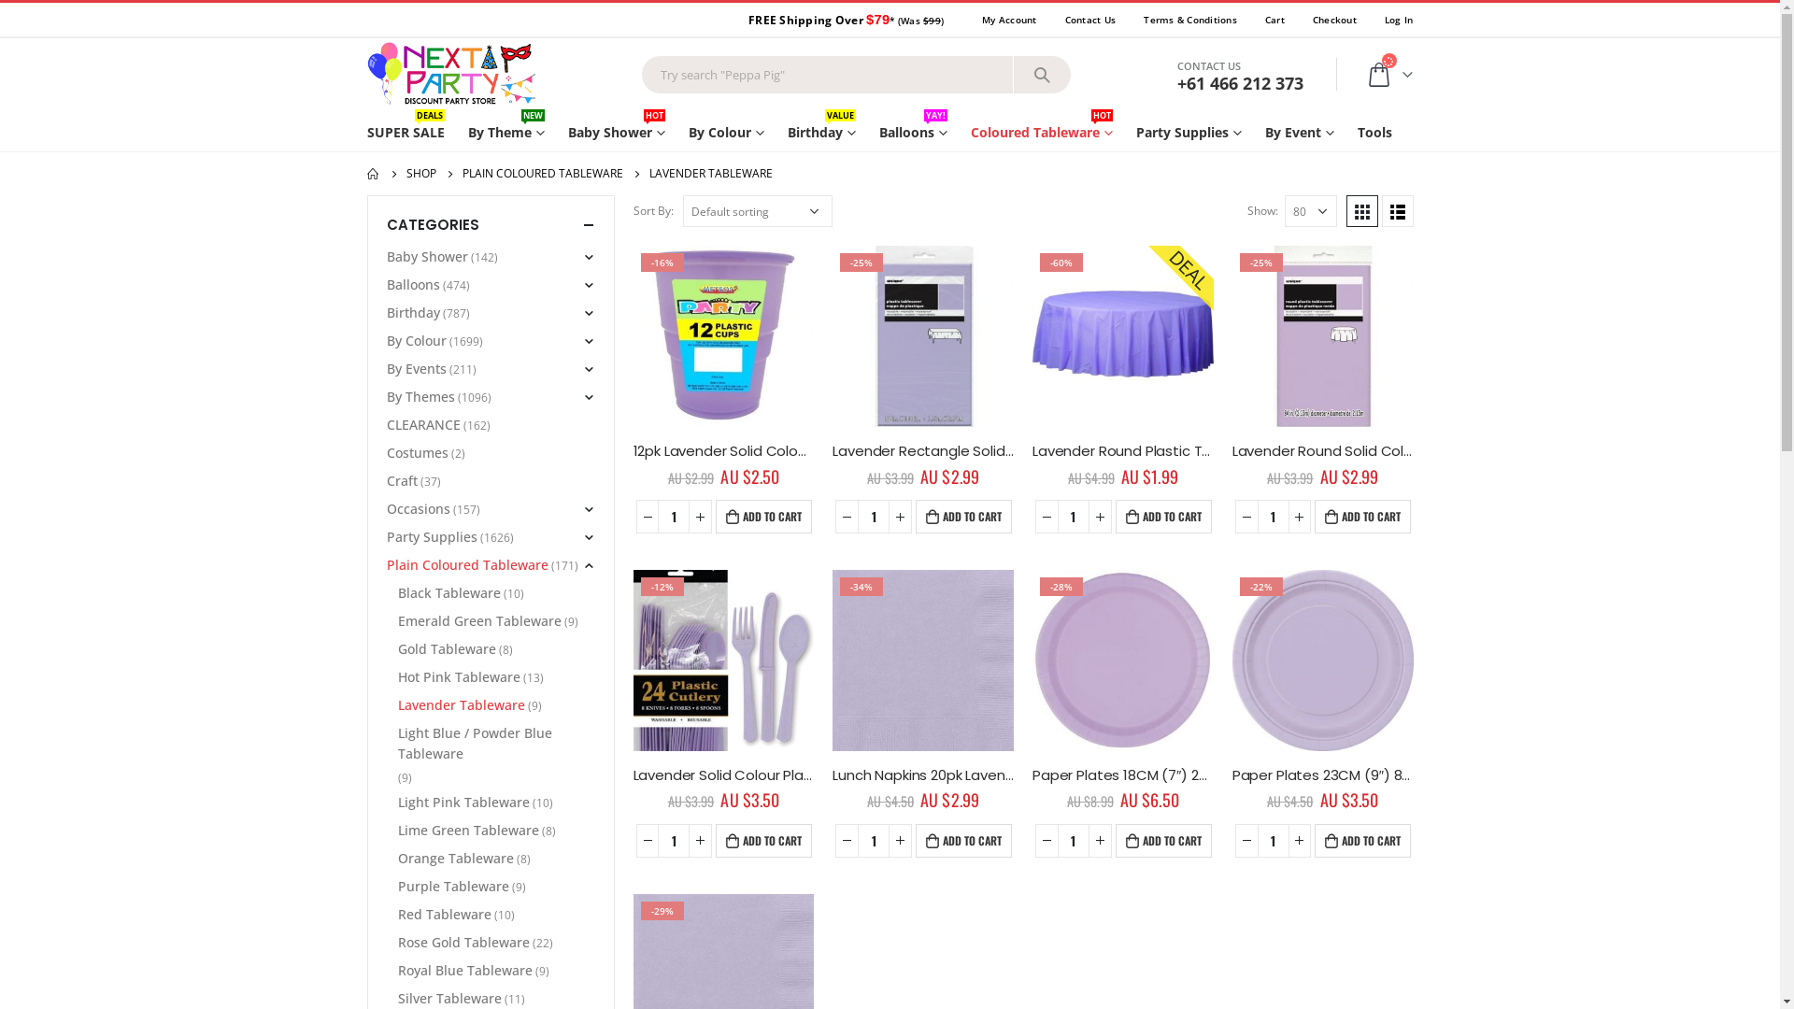  What do you see at coordinates (420, 397) in the screenshot?
I see `By Themes` at bounding box center [420, 397].